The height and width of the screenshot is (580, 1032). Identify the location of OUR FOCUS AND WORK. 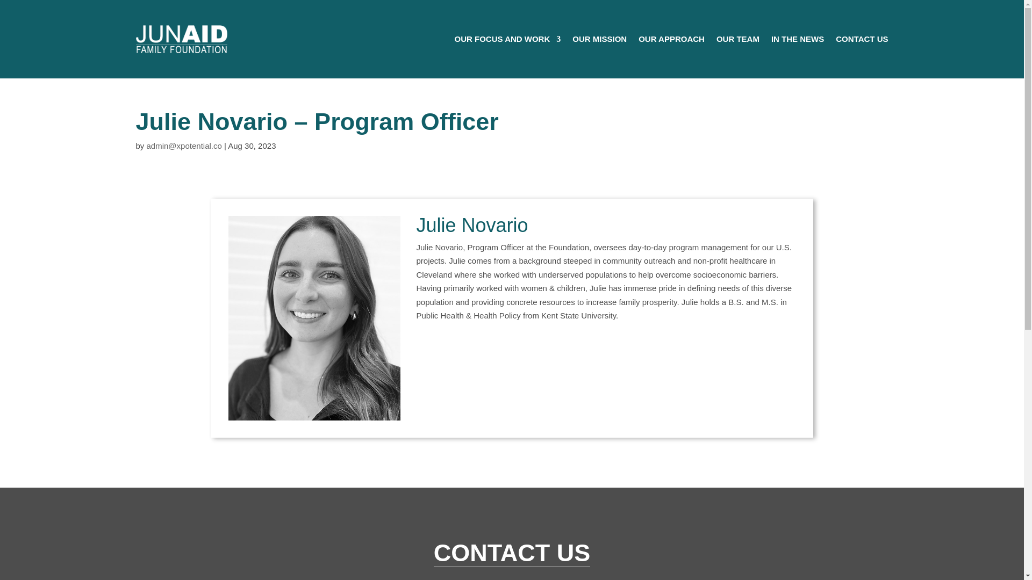
(508, 39).